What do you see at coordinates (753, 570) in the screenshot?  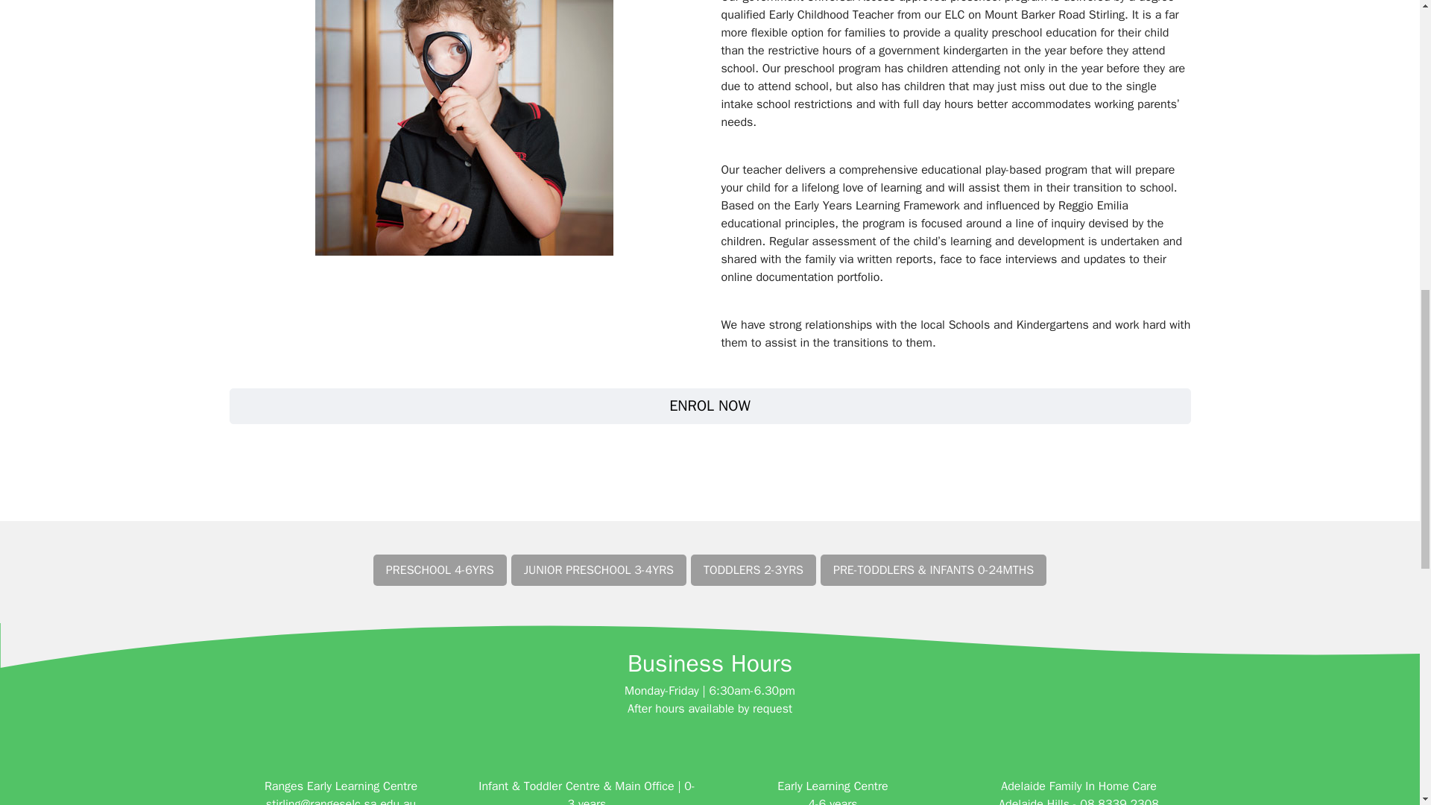 I see `TODDLERS 2-3YRS` at bounding box center [753, 570].